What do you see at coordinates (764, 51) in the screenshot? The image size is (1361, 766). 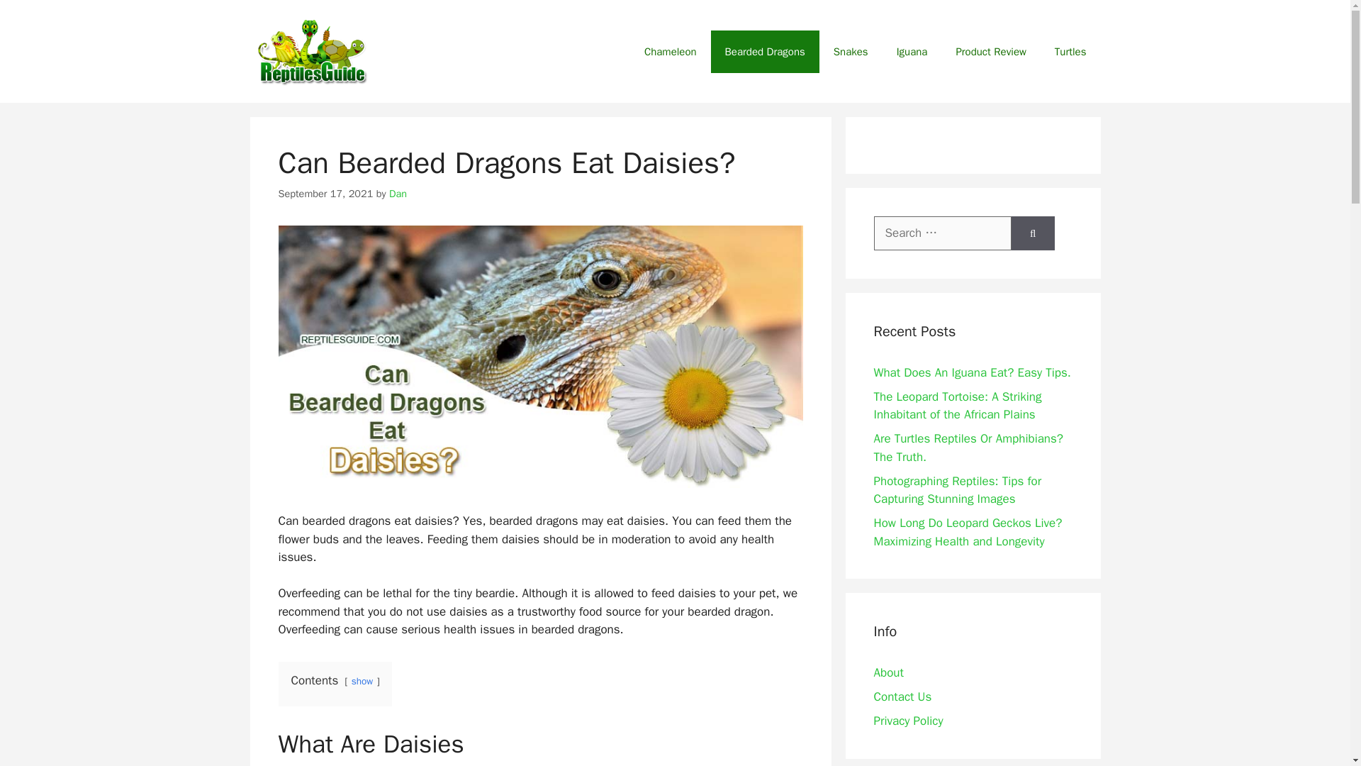 I see `Bearded Dragons` at bounding box center [764, 51].